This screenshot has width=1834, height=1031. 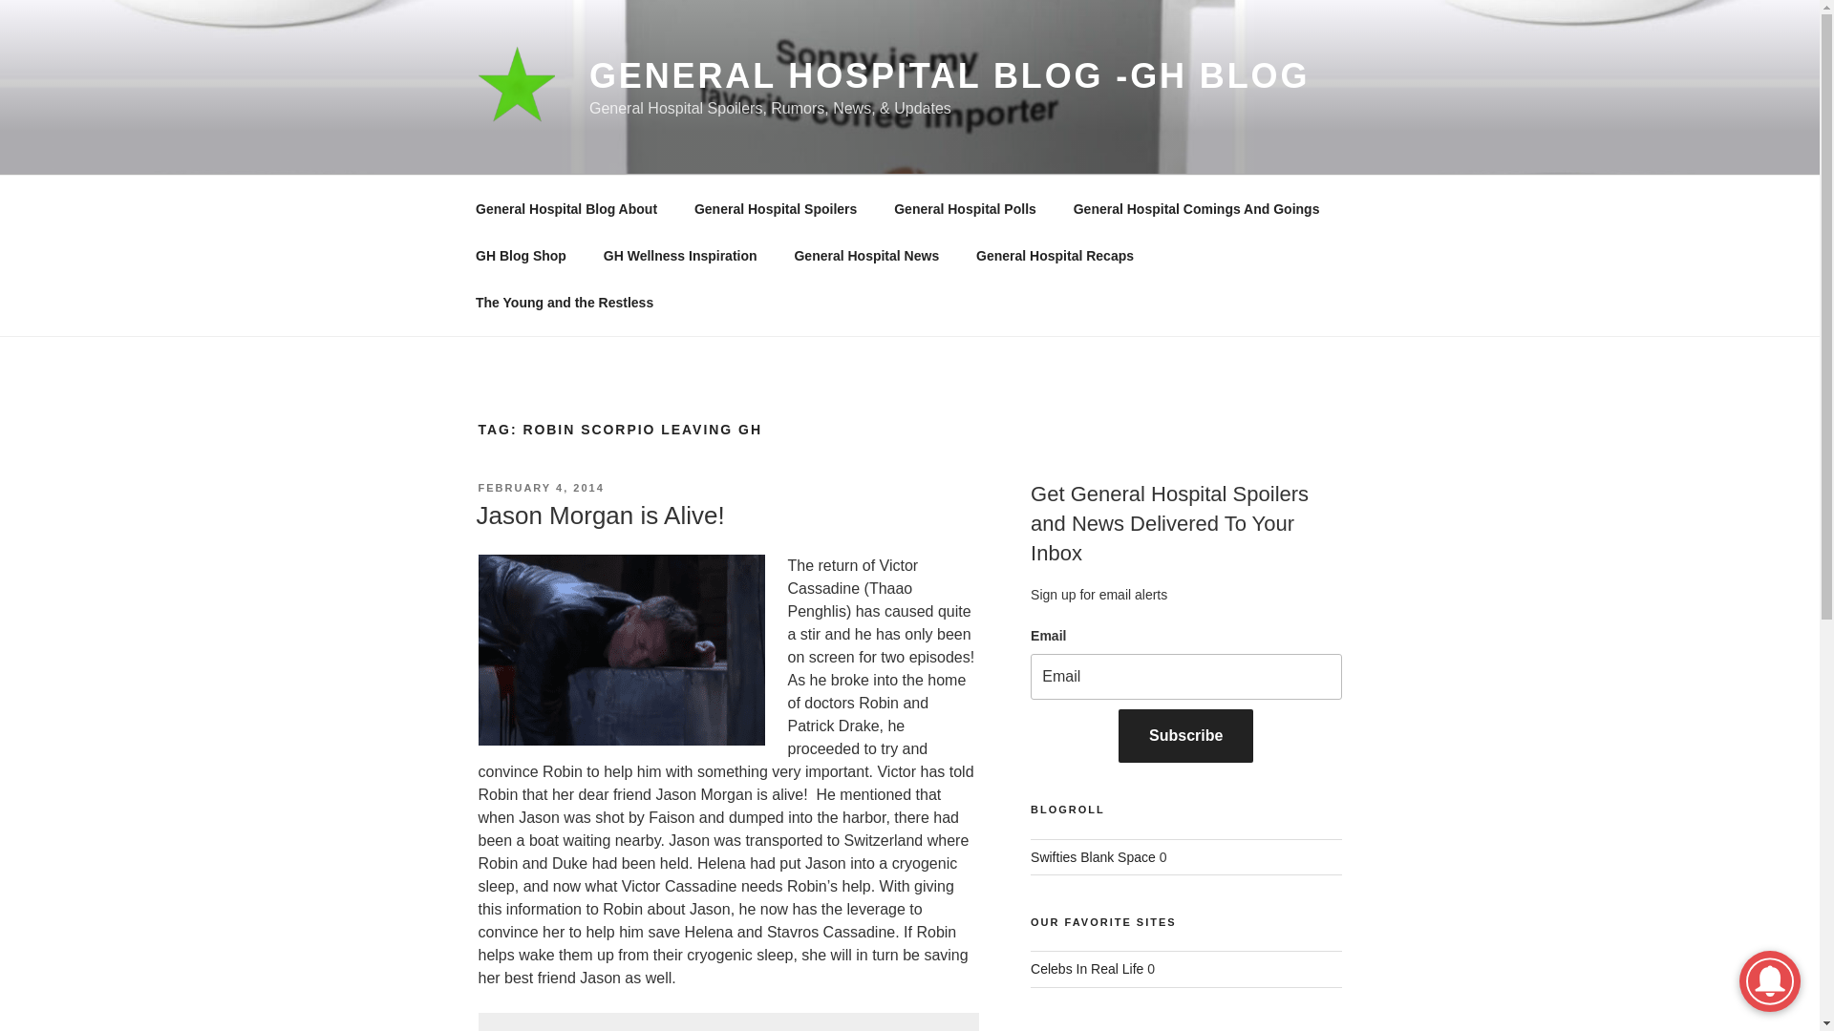 What do you see at coordinates (1087, 968) in the screenshot?
I see `Celebs In Real Life` at bounding box center [1087, 968].